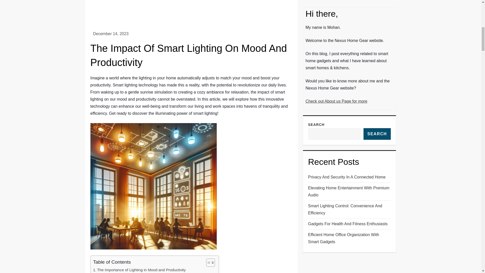 The image size is (485, 273). I want to click on The Importance of Lighting in Mood and Productivity, so click(139, 270).